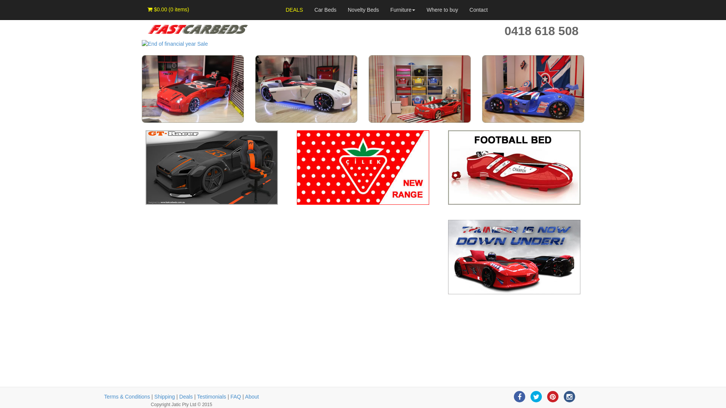 Image resolution: width=726 pixels, height=408 pixels. What do you see at coordinates (442, 10) in the screenshot?
I see `Where to buy` at bounding box center [442, 10].